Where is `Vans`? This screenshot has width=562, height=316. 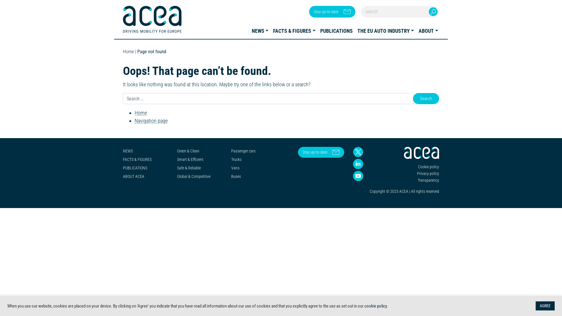
Vans is located at coordinates (235, 168).